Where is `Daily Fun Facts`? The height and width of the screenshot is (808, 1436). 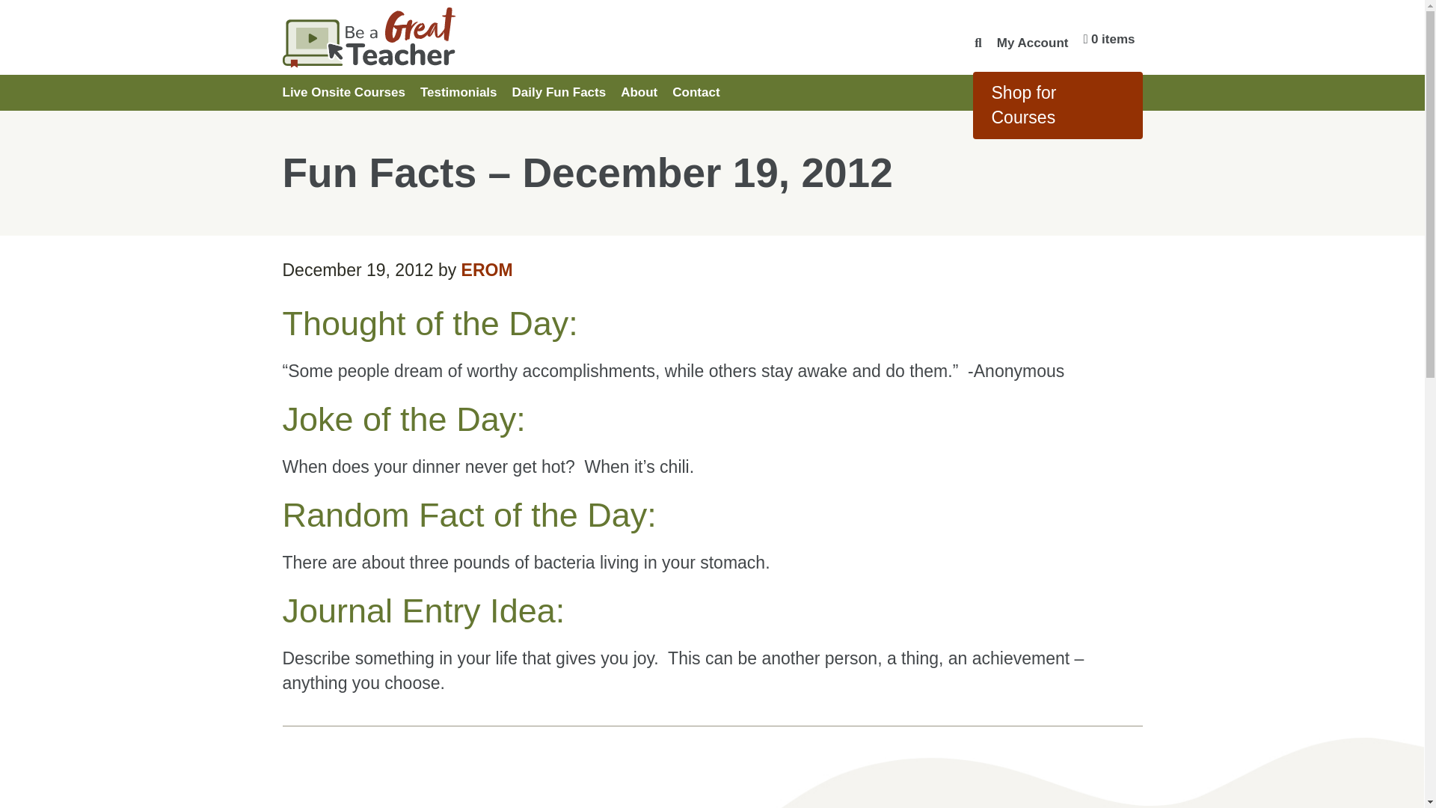
Daily Fun Facts is located at coordinates (559, 92).